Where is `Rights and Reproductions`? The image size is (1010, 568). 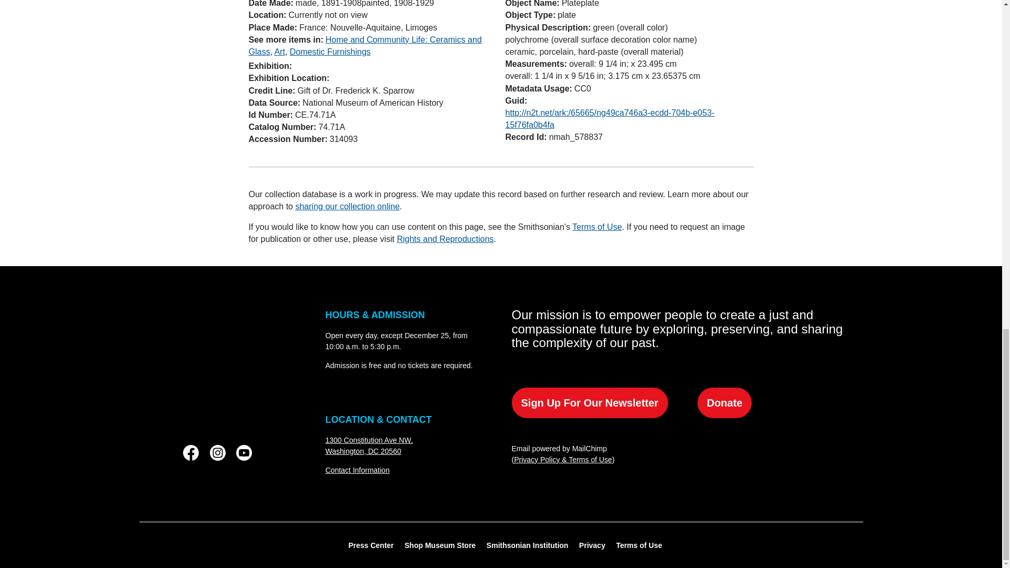
Rights and Reproductions is located at coordinates (244, 452).